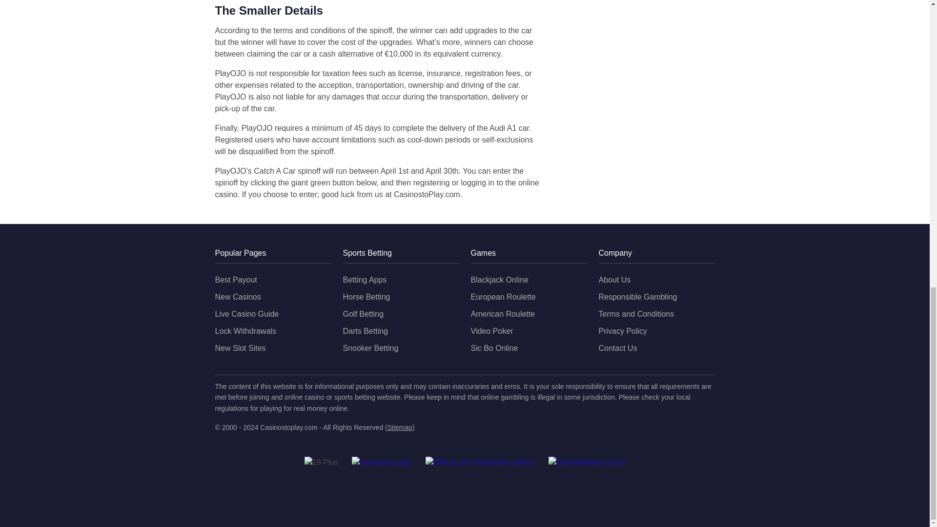 The image size is (937, 527). Describe the element at coordinates (587, 463) in the screenshot. I see `GambleAware Logo` at that location.